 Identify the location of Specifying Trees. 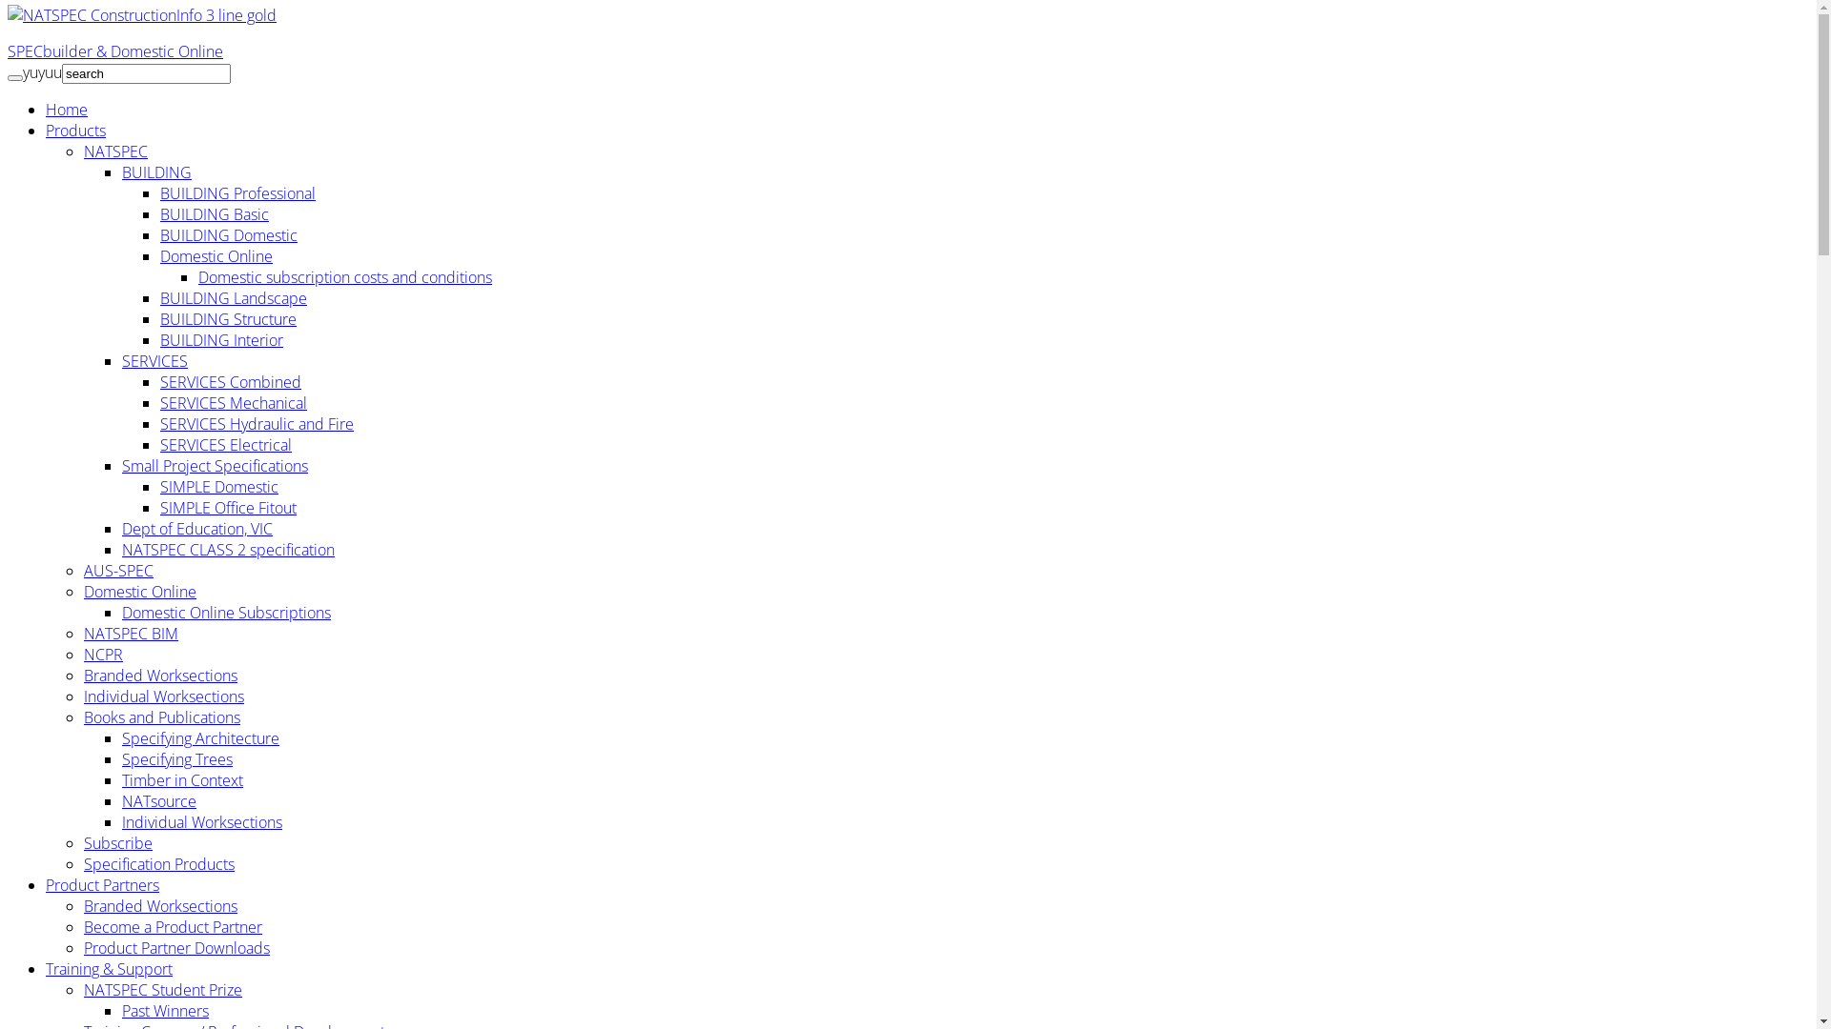
(177, 759).